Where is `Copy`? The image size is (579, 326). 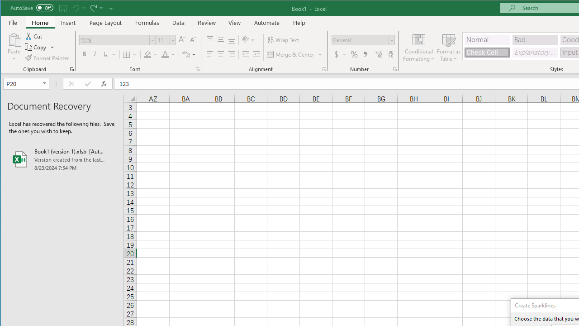 Copy is located at coordinates (36, 47).